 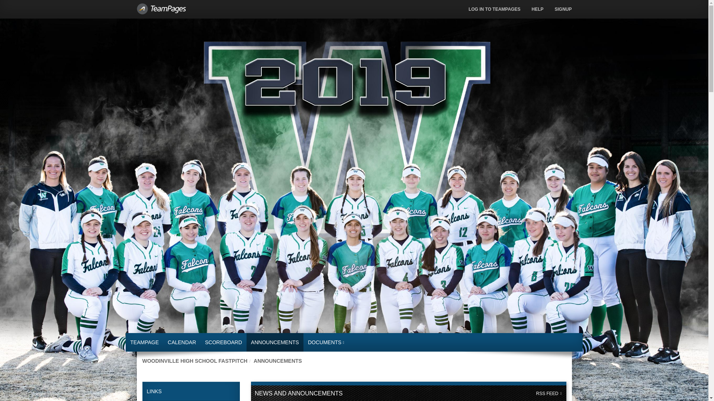 What do you see at coordinates (326, 342) in the screenshot?
I see `DOCUMENTS` at bounding box center [326, 342].